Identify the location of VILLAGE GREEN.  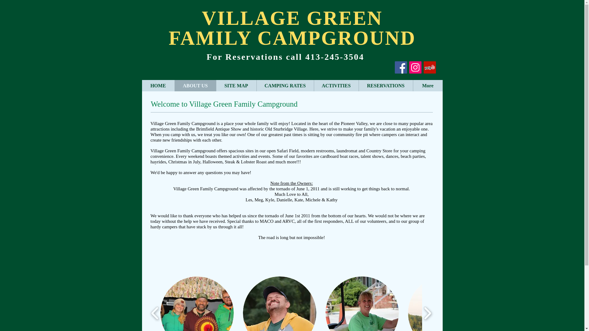
(292, 18).